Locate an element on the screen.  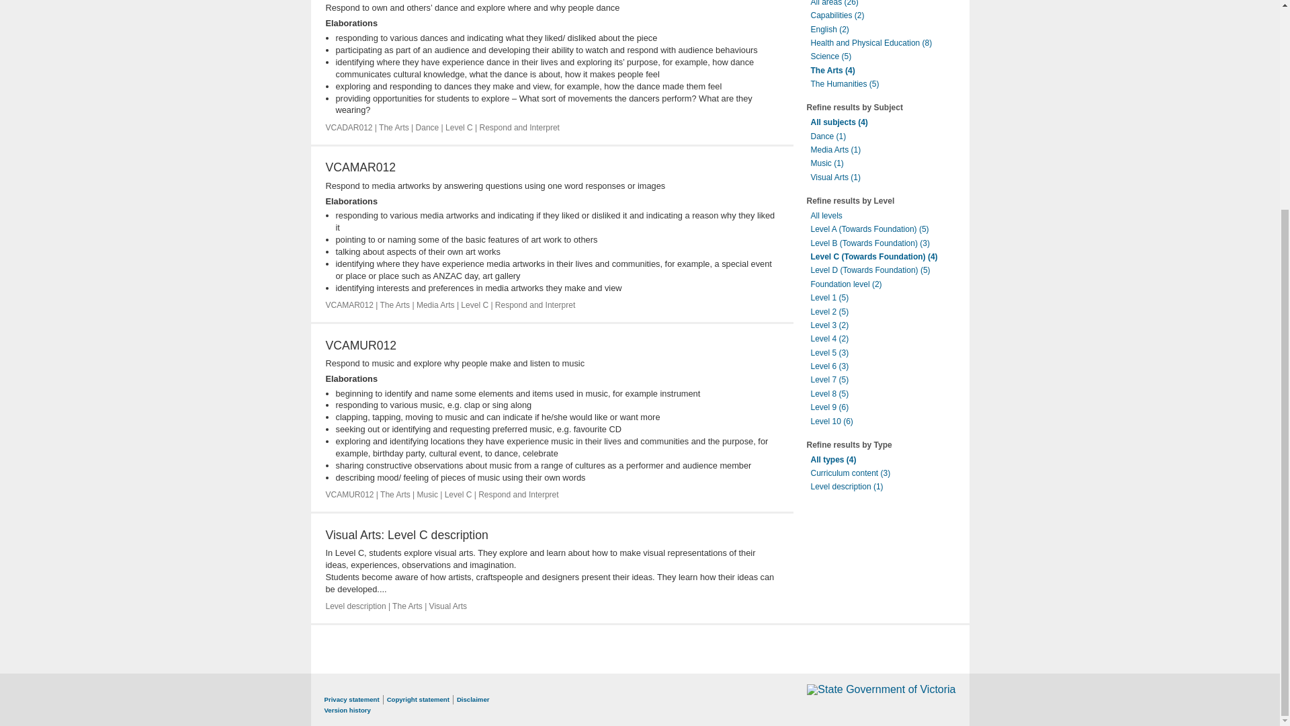
Link will open in a new window. is located at coordinates (881, 689).